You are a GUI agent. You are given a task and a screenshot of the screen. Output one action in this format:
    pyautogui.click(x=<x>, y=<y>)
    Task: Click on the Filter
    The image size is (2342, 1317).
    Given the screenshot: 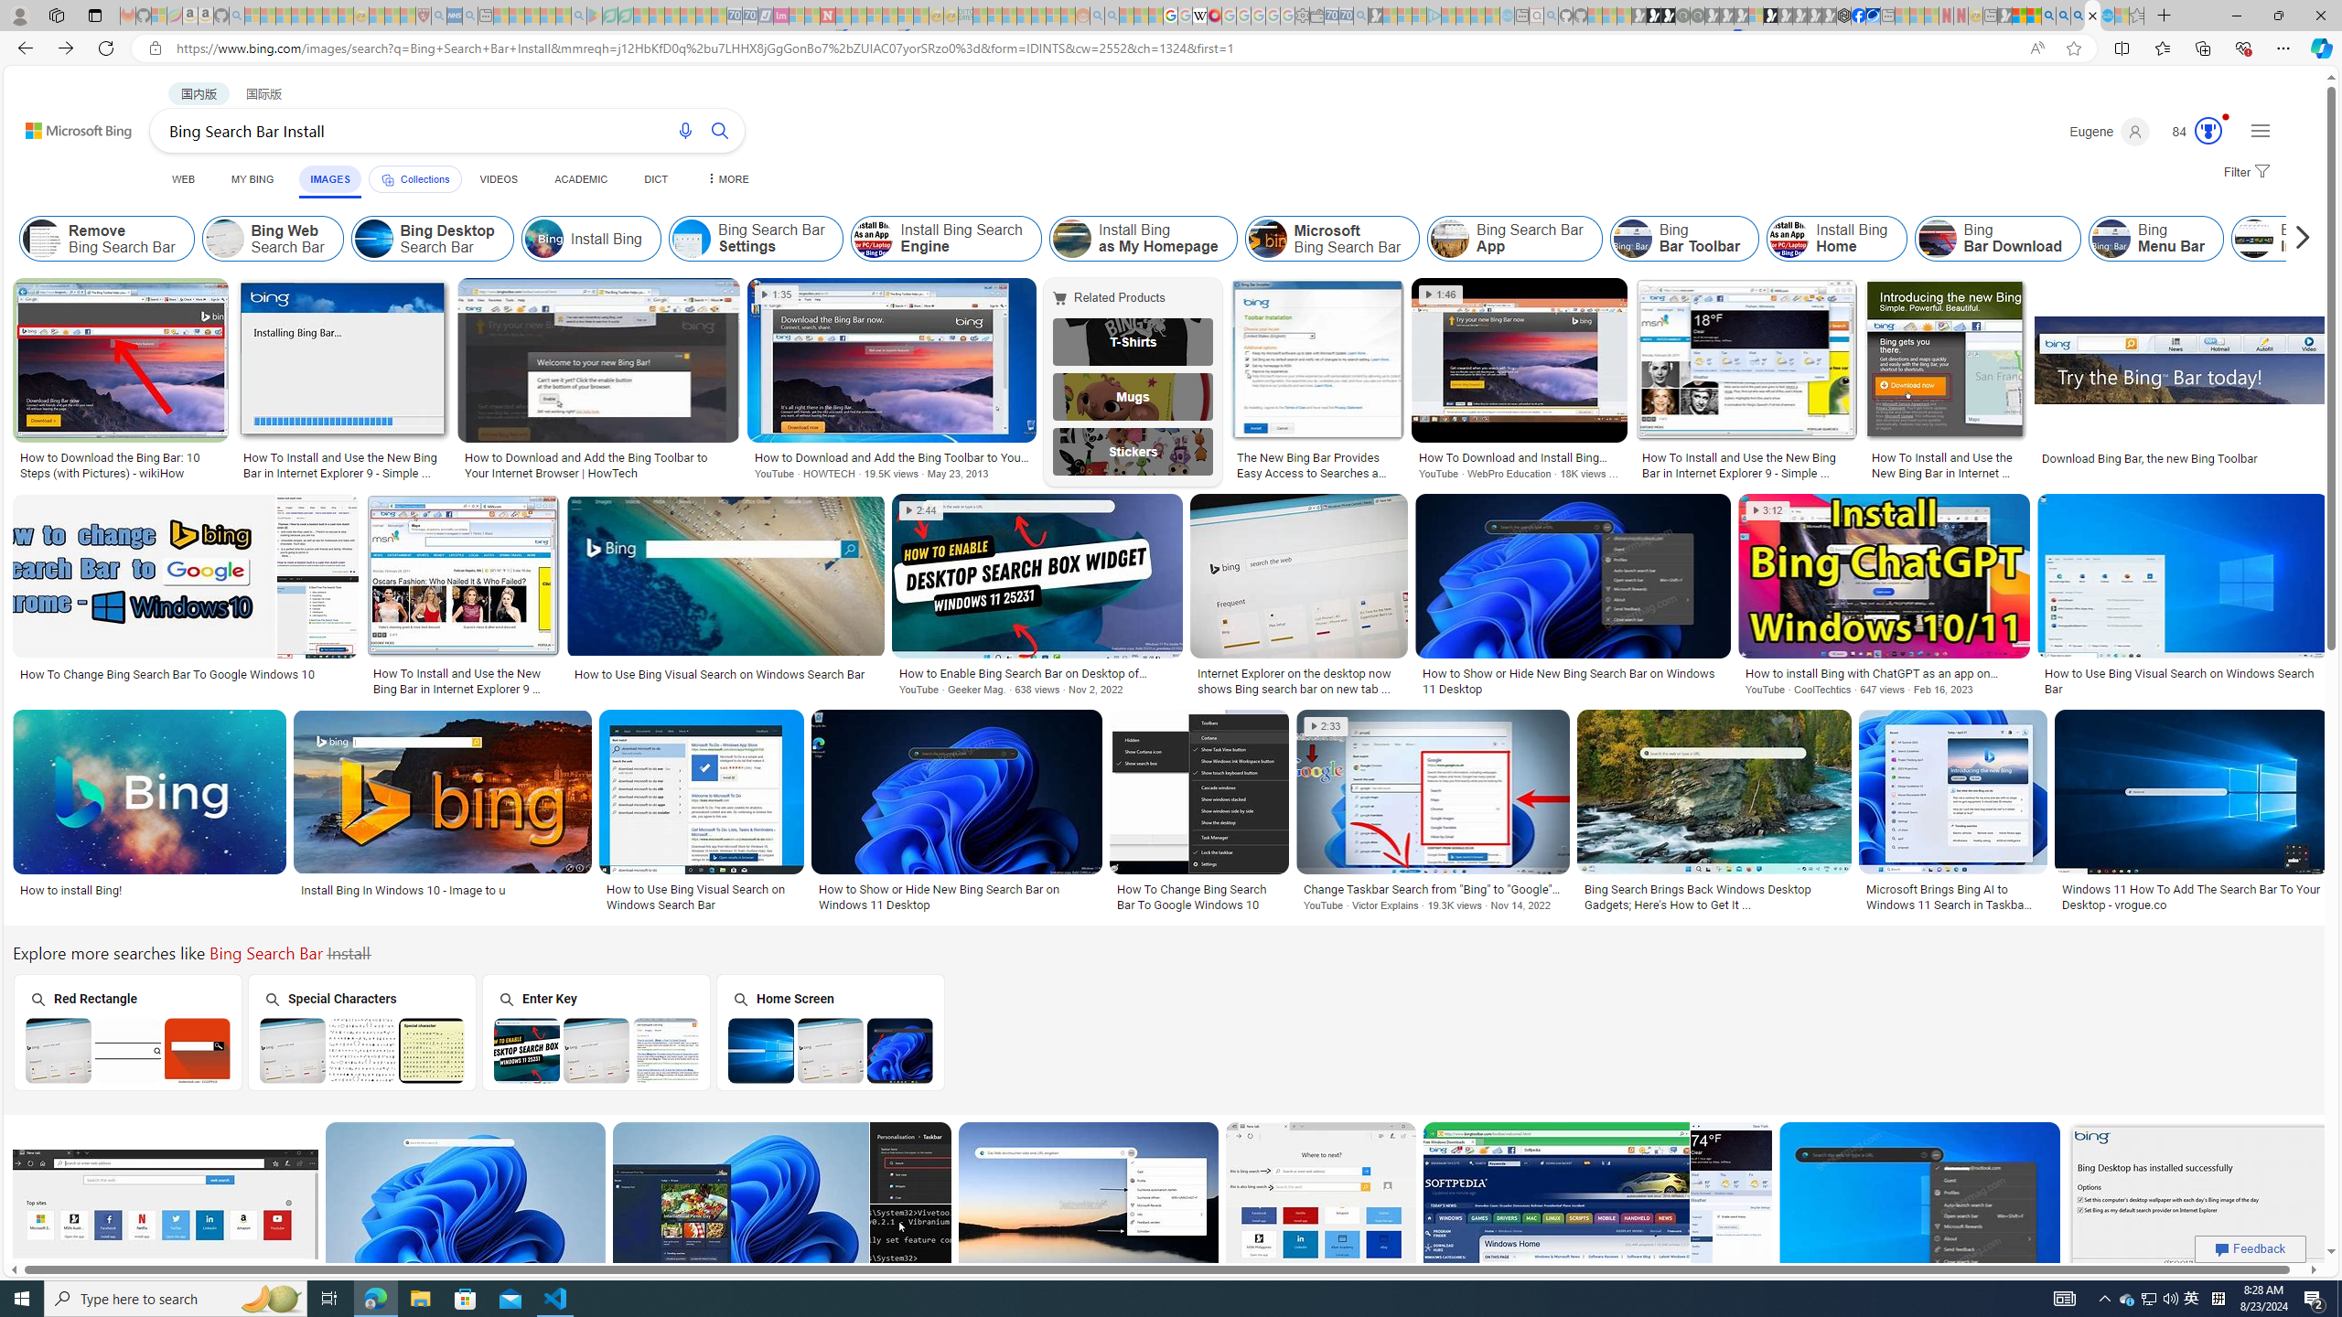 What is the action you would take?
    pyautogui.click(x=2245, y=173)
    